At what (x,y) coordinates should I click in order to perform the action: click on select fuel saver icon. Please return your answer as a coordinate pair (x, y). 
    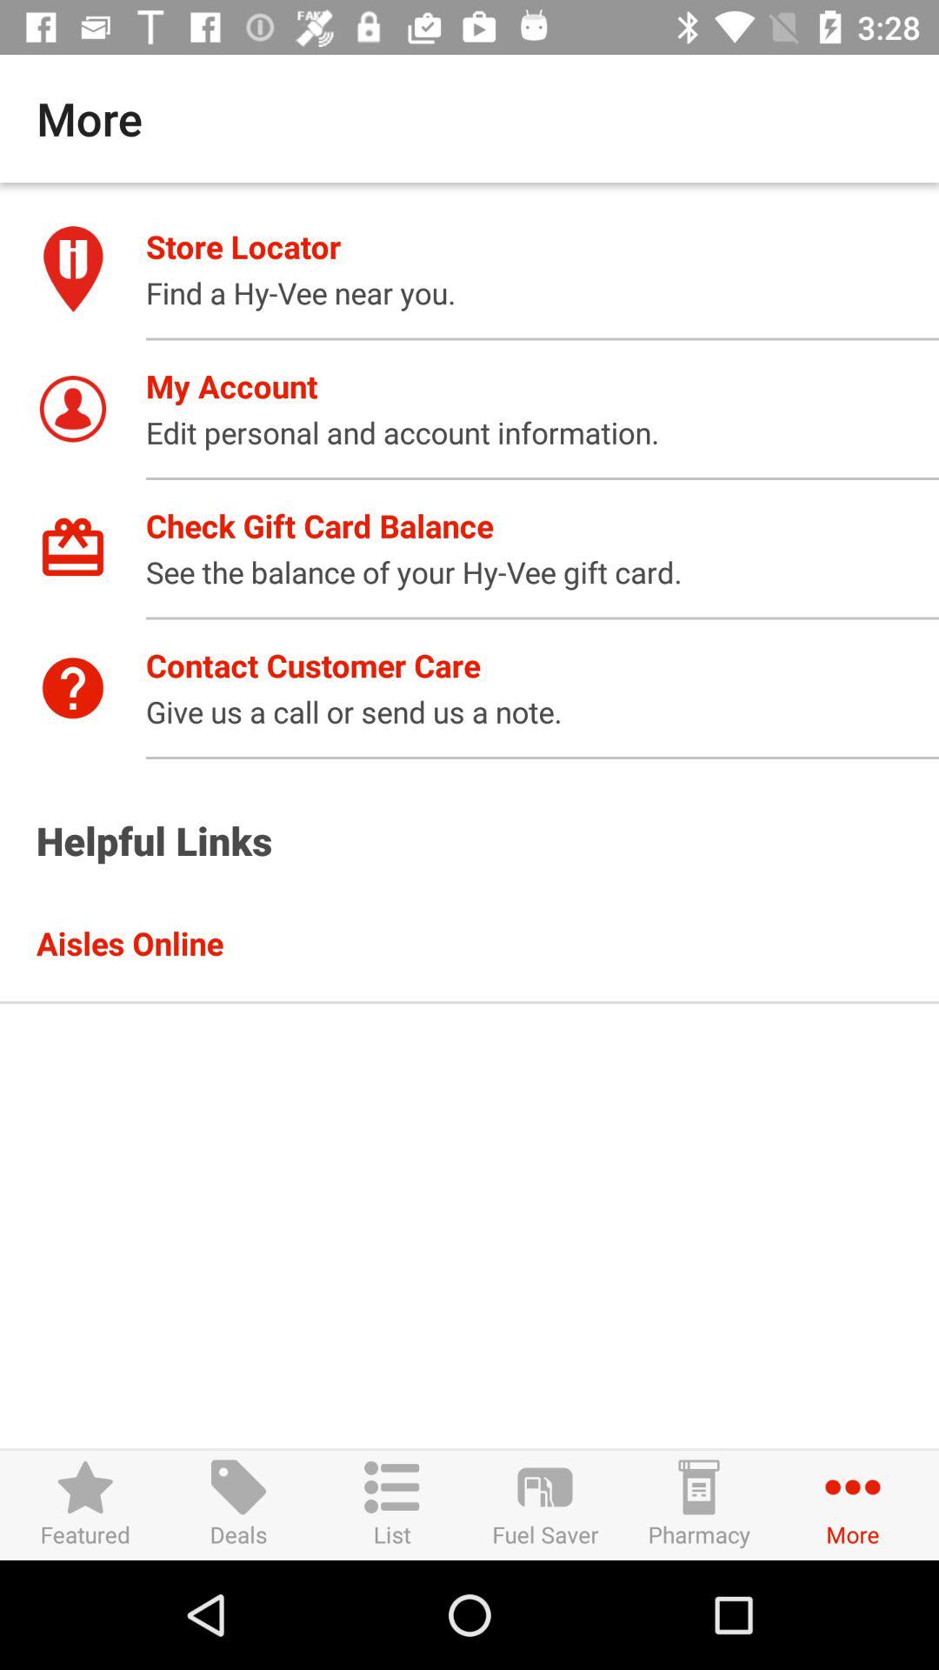
    Looking at the image, I should click on (545, 1505).